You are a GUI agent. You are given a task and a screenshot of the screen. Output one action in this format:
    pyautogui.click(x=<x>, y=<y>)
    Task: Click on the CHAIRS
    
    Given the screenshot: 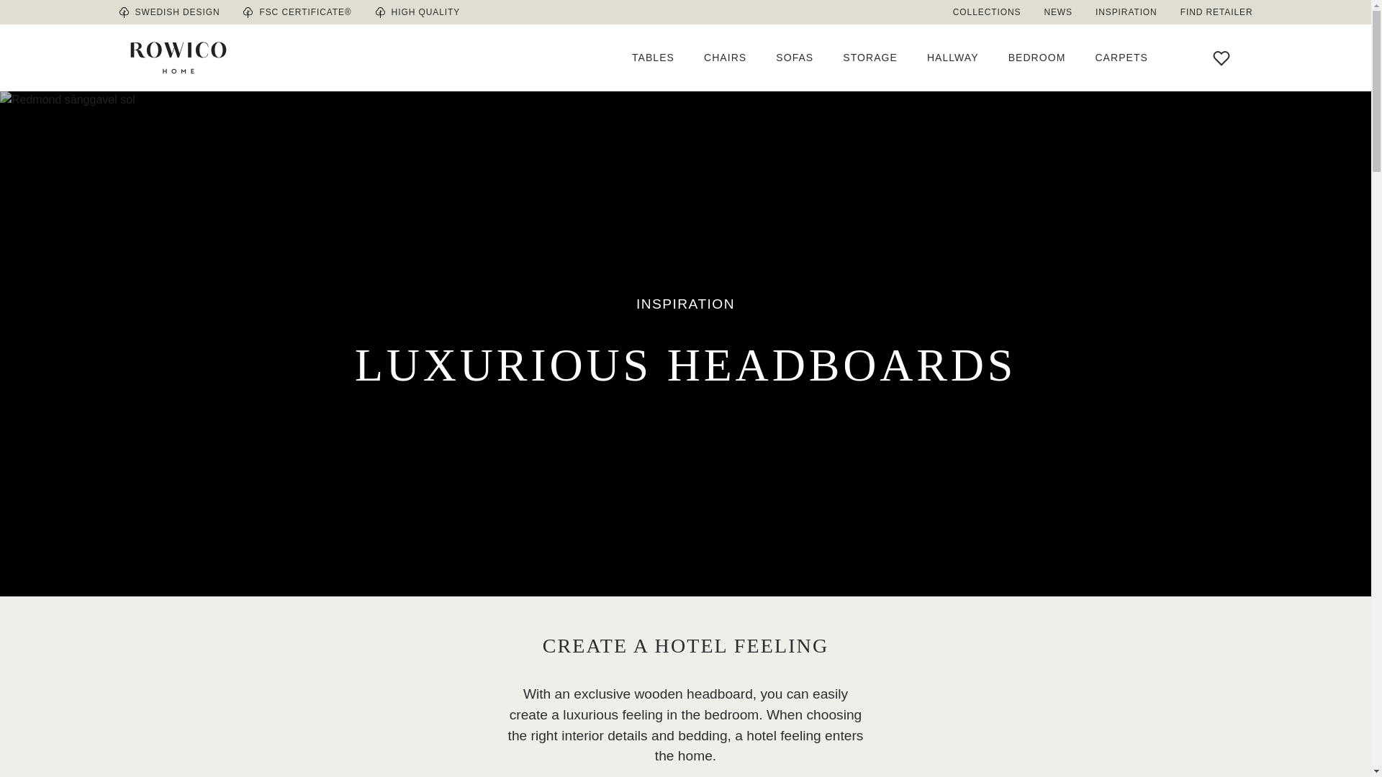 What is the action you would take?
    pyautogui.click(x=724, y=58)
    